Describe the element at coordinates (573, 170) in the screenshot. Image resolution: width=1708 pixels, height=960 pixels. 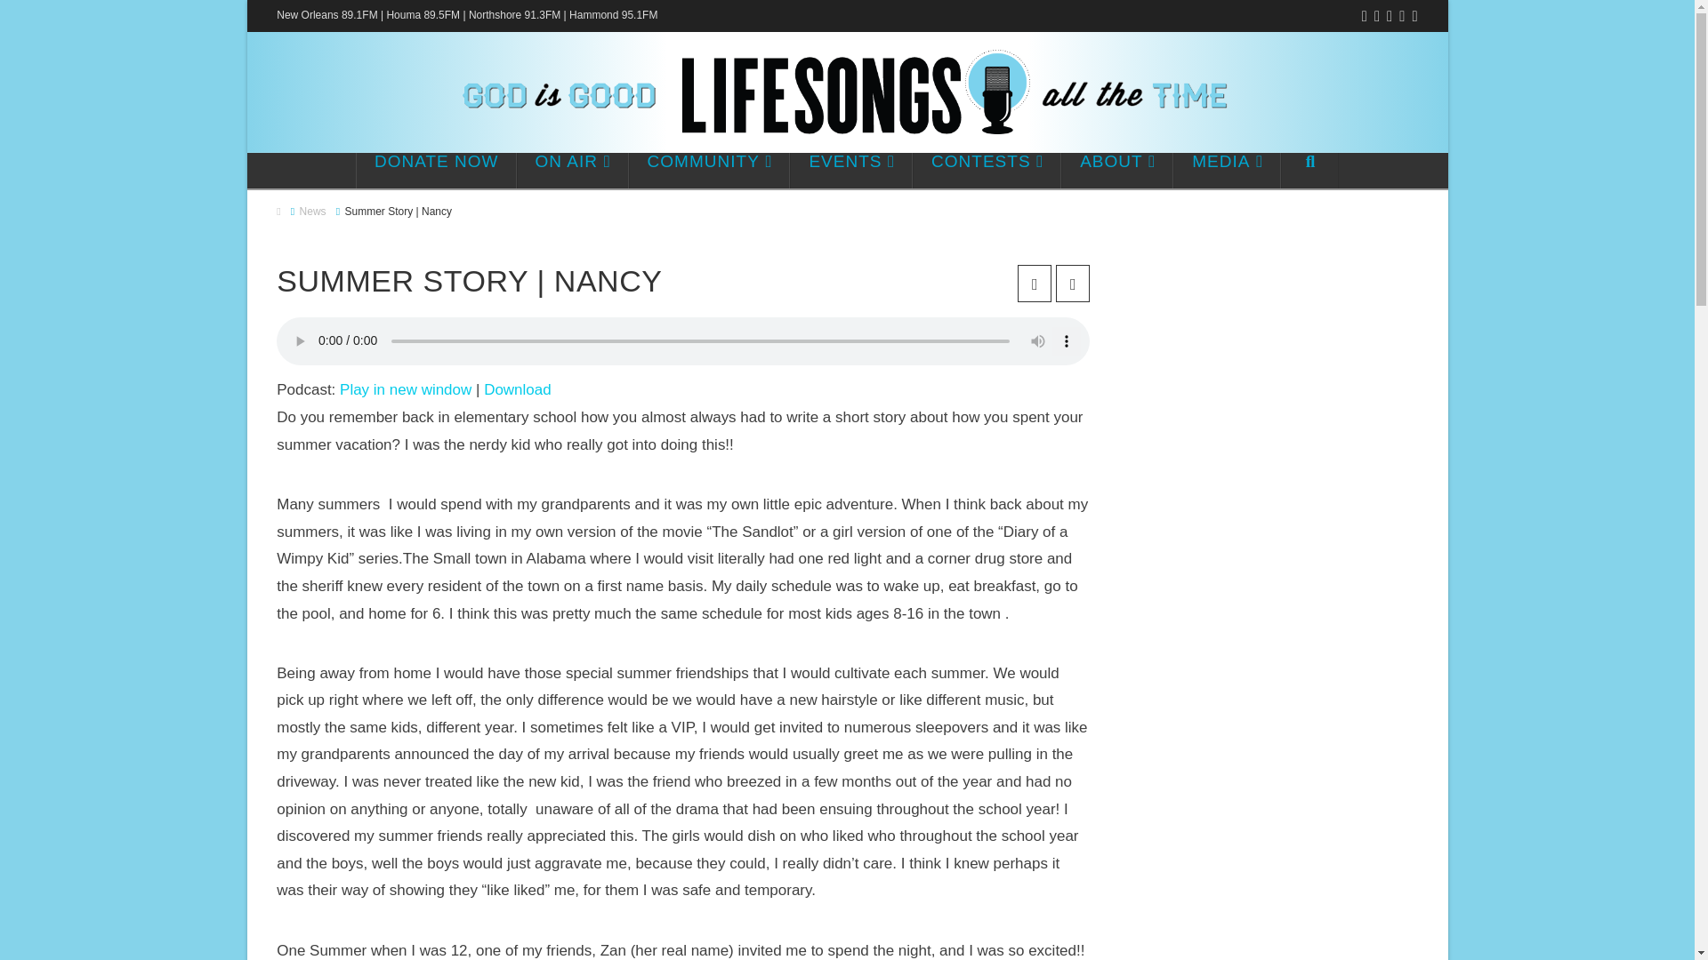
I see `ON AIR` at that location.